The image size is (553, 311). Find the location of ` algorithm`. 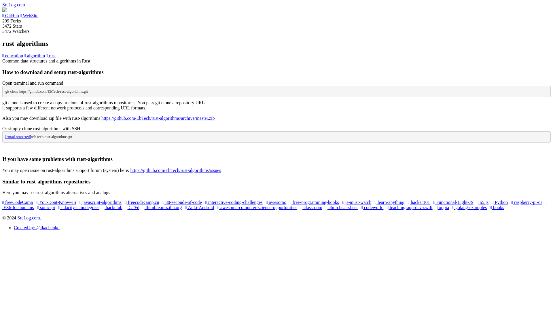

 algorithm is located at coordinates (35, 55).